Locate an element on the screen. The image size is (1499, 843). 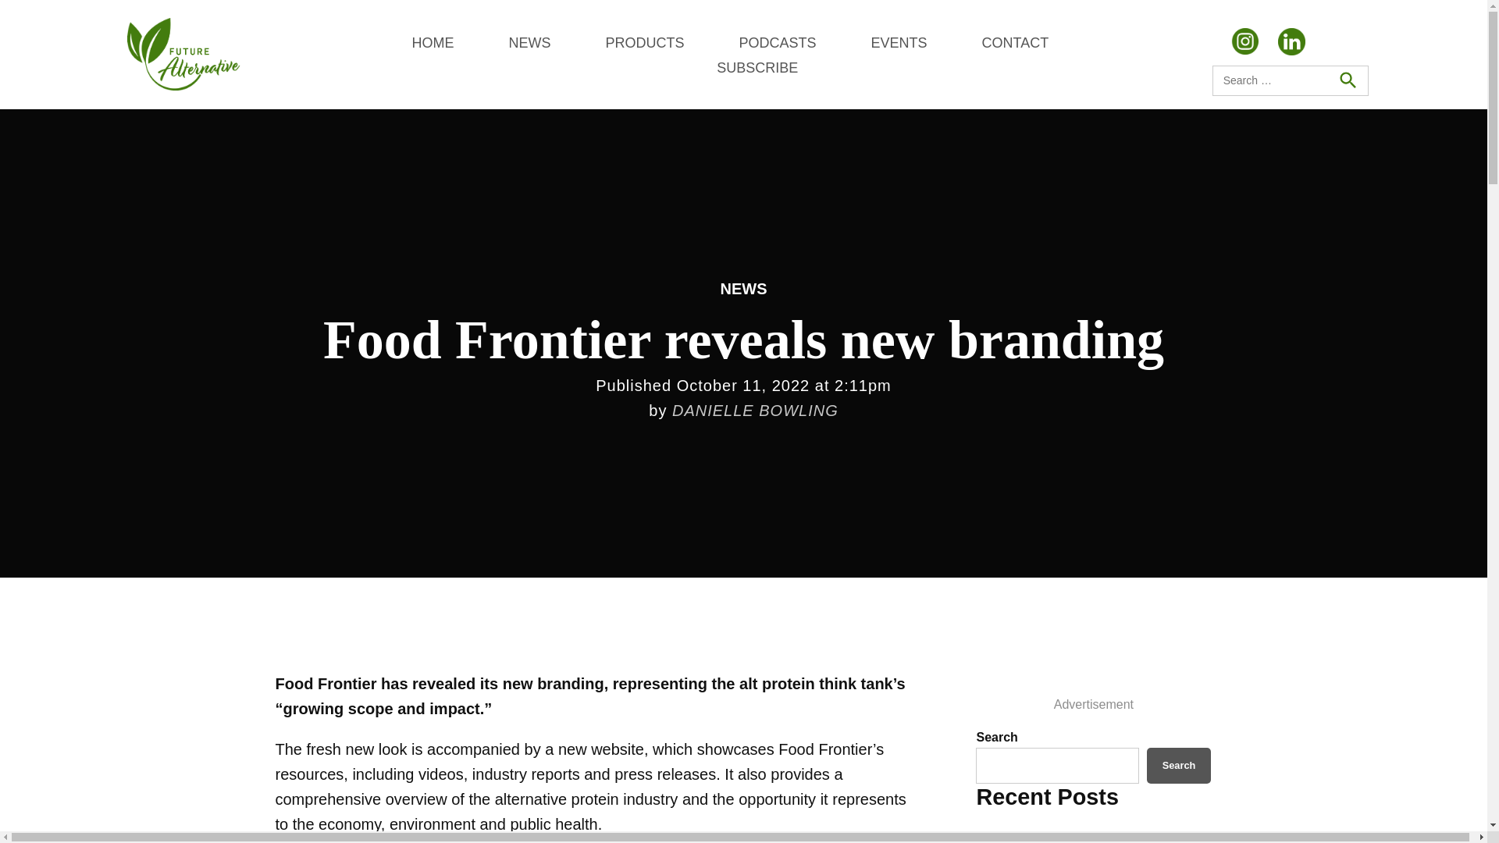
POSTS BY DANIELLE BOWLING is located at coordinates (754, 411).